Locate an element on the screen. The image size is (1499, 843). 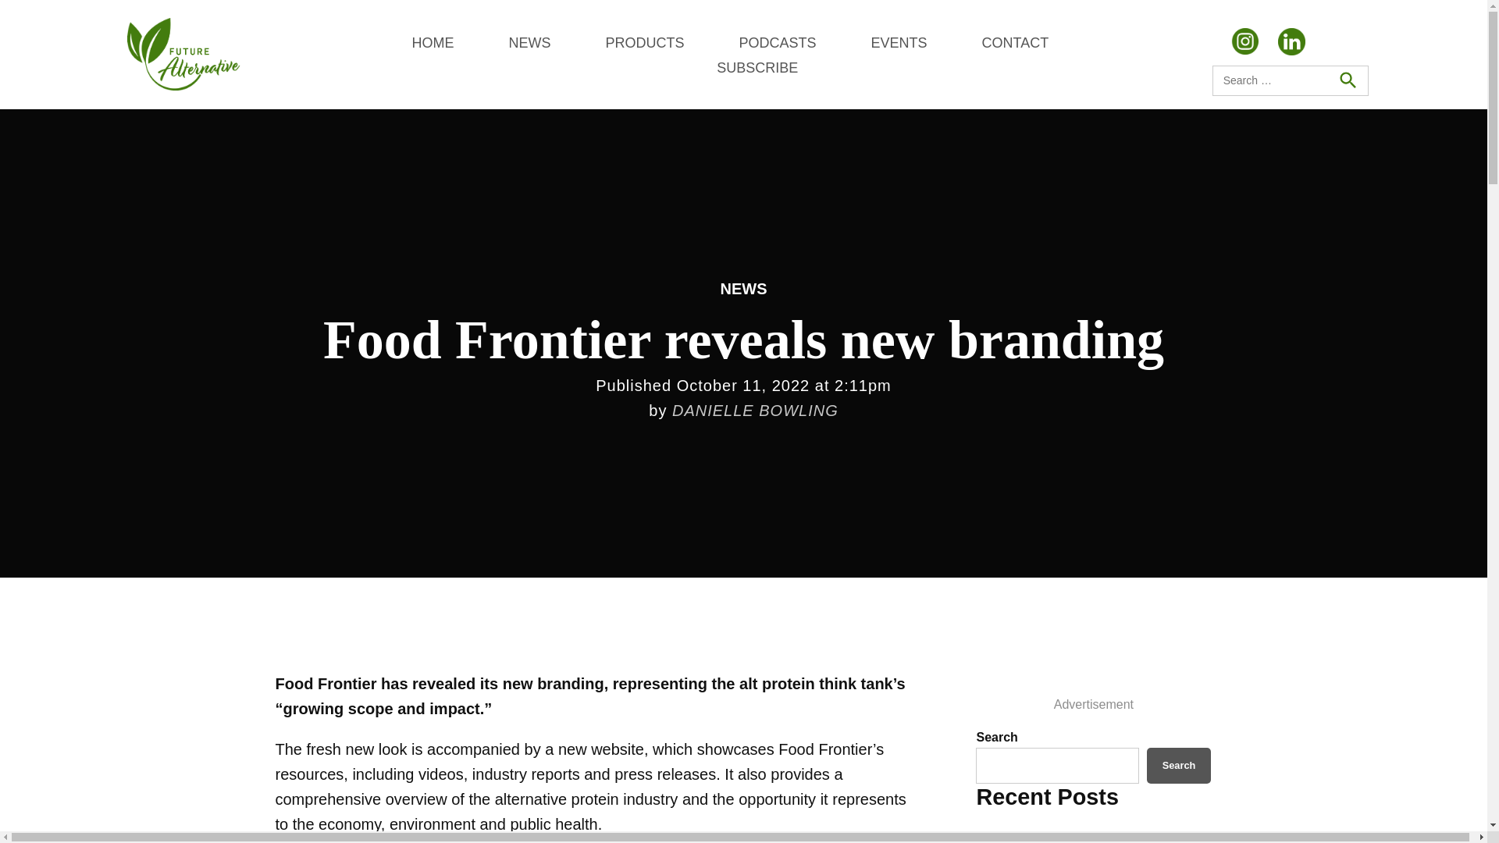
POSTS BY DANIELLE BOWLING is located at coordinates (754, 411).